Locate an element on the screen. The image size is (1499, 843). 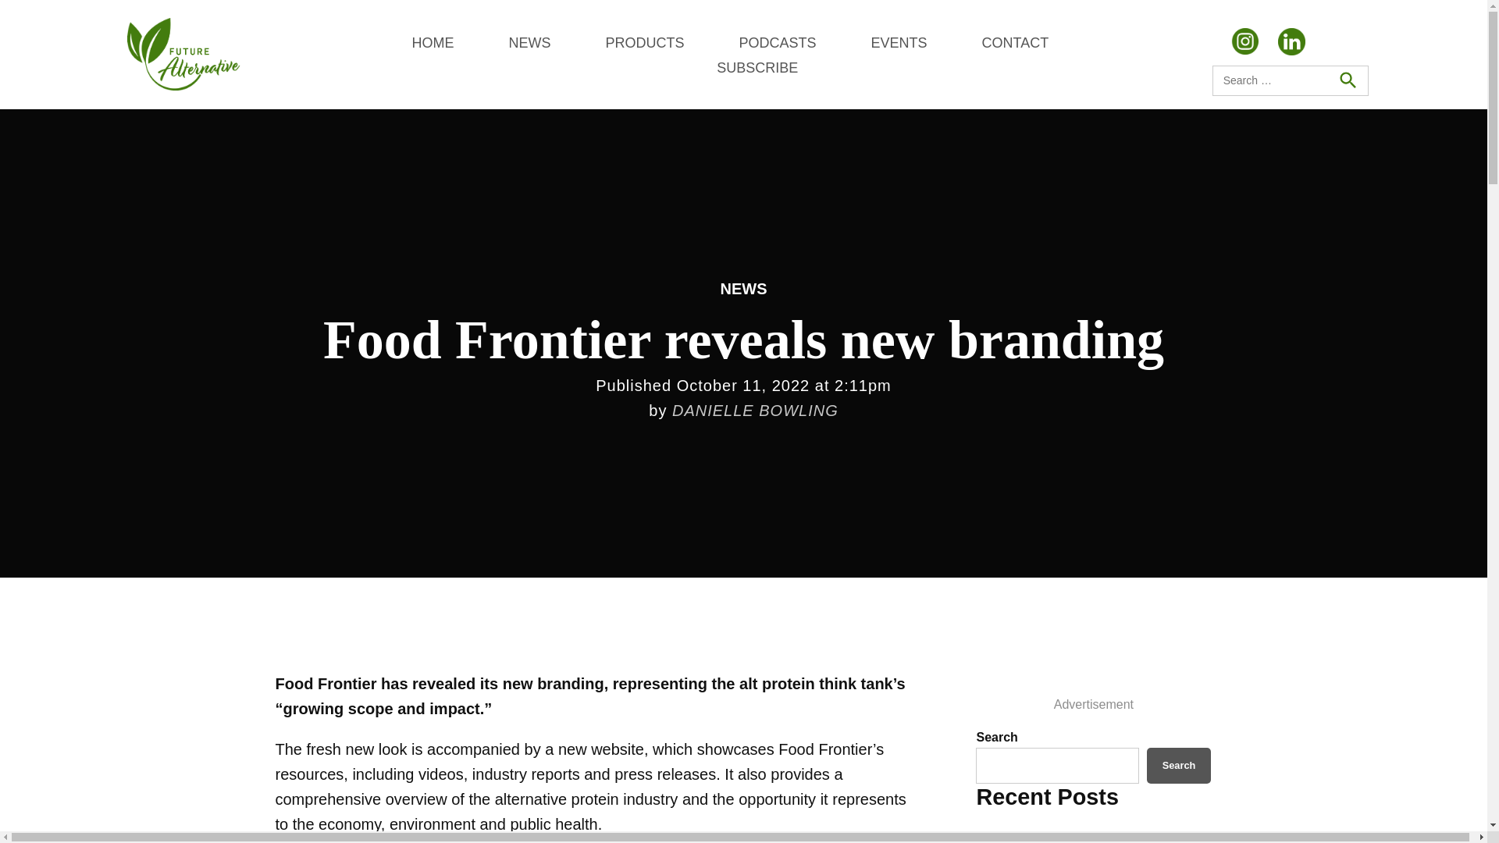
POSTS BY DANIELLE BOWLING is located at coordinates (754, 411).